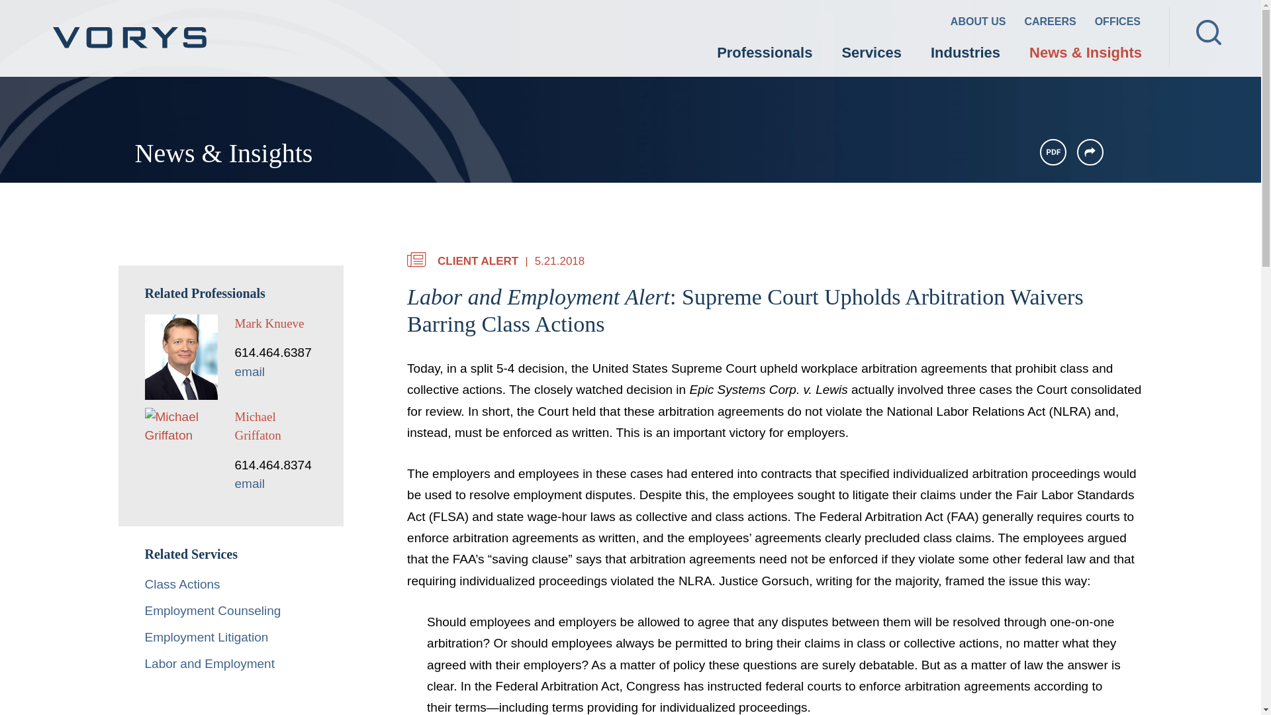 The height and width of the screenshot is (715, 1271). I want to click on ABOUT US, so click(978, 24).